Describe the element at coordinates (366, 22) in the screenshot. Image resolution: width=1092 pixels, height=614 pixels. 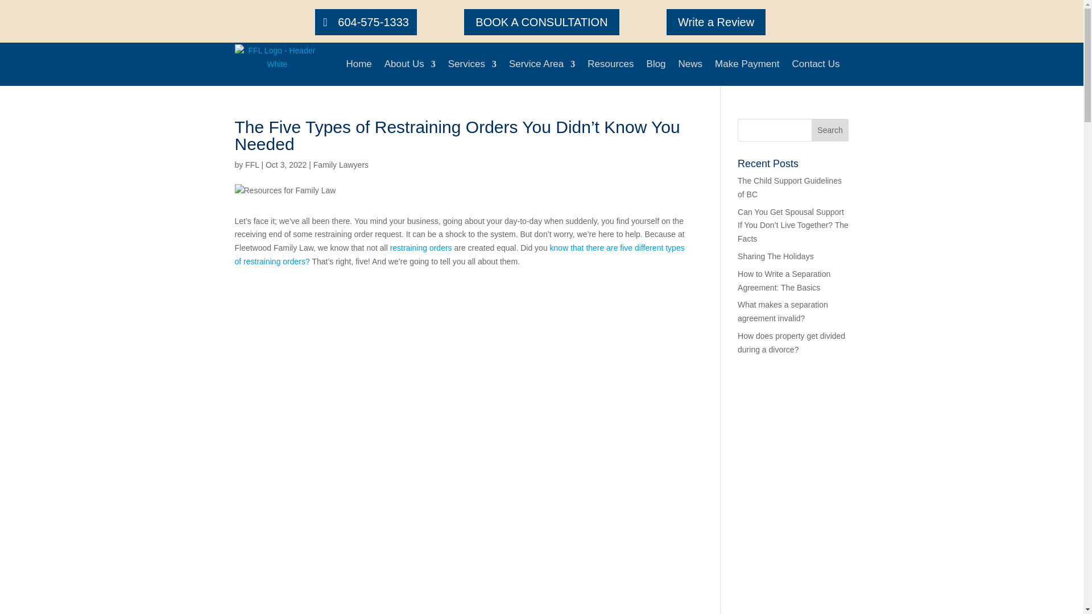
I see `604-575-1333` at that location.